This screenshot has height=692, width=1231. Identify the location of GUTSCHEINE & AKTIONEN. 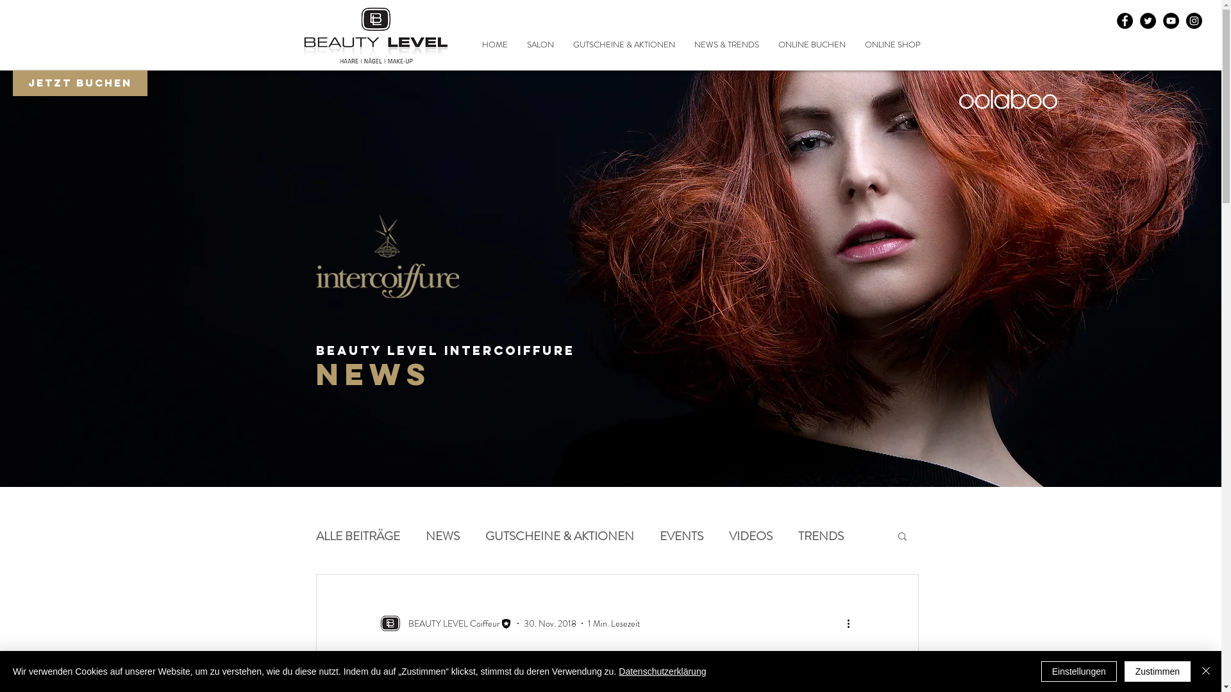
(623, 45).